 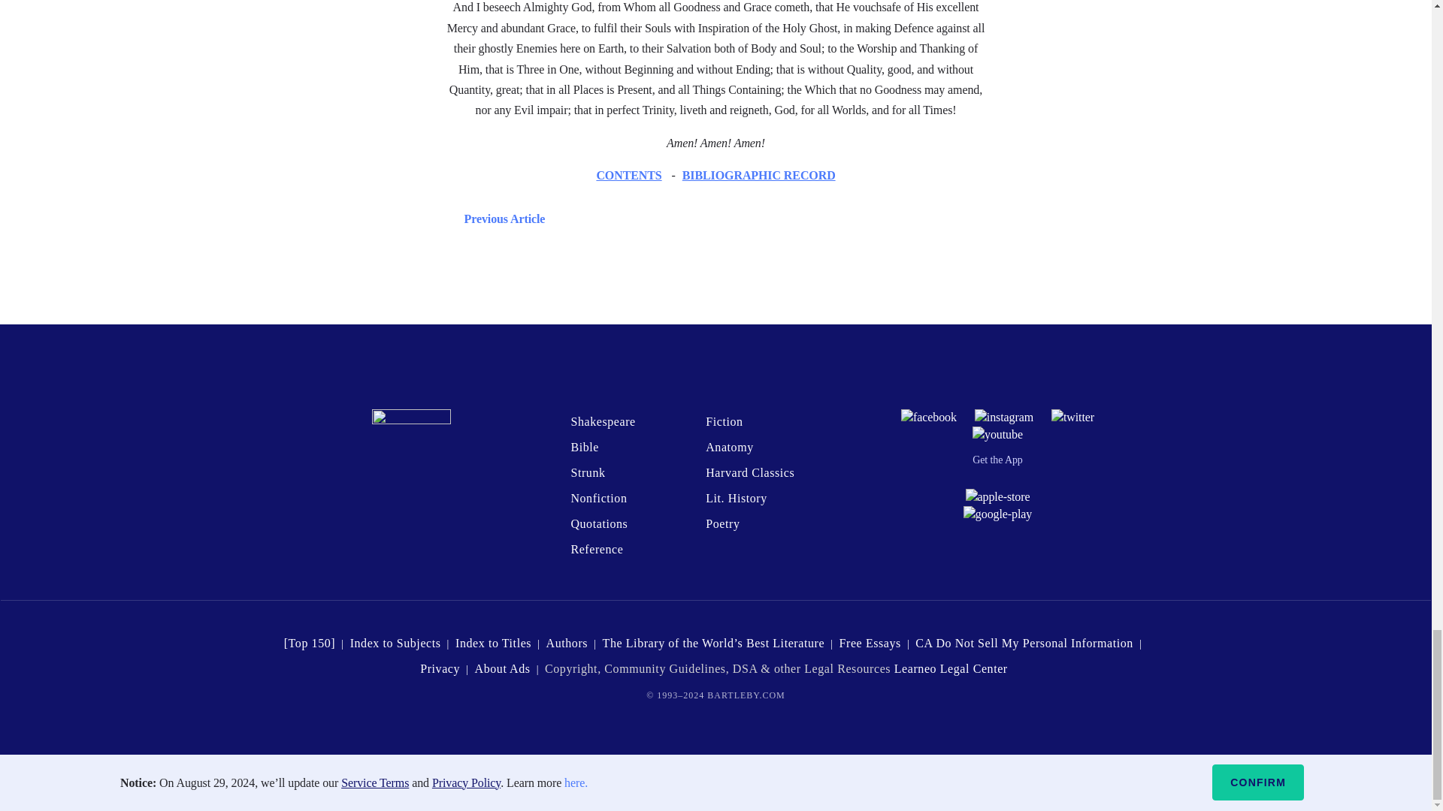 What do you see at coordinates (501, 218) in the screenshot?
I see `Previous Article` at bounding box center [501, 218].